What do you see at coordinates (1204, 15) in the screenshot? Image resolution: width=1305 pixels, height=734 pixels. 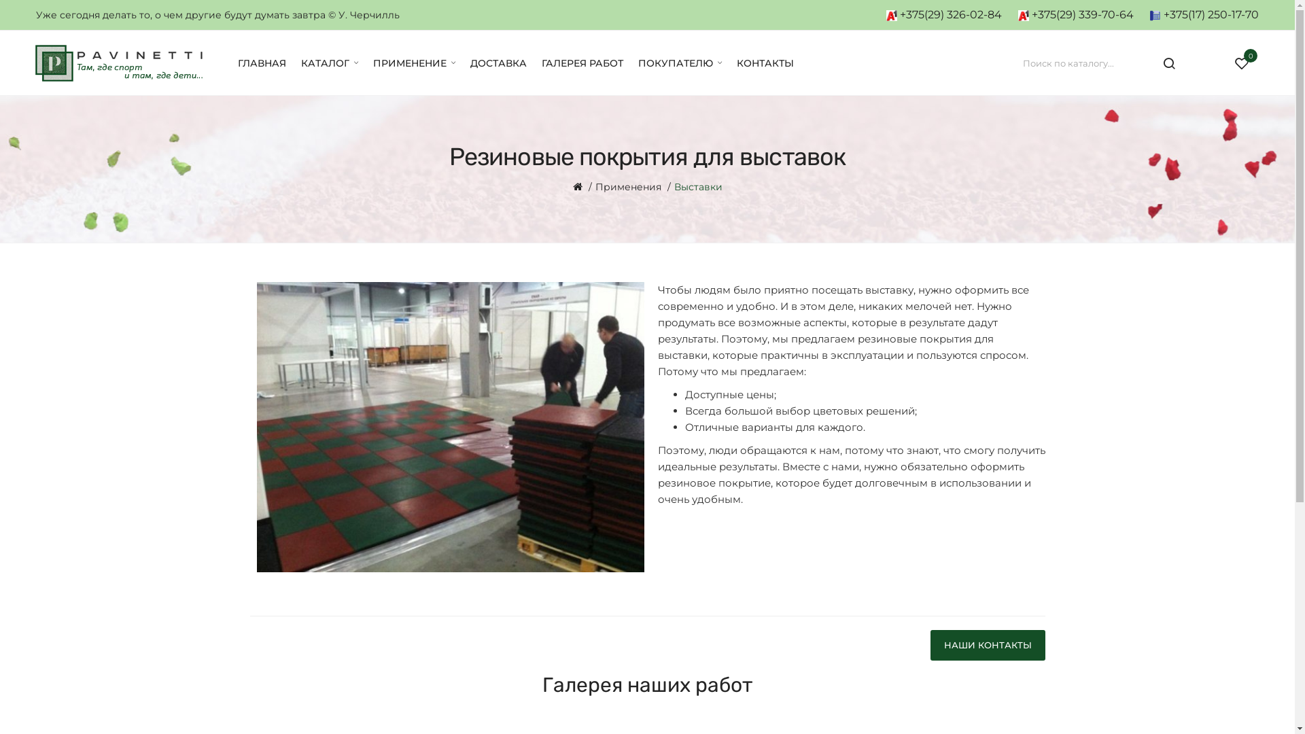 I see ` +375(17) 250-17-70` at bounding box center [1204, 15].